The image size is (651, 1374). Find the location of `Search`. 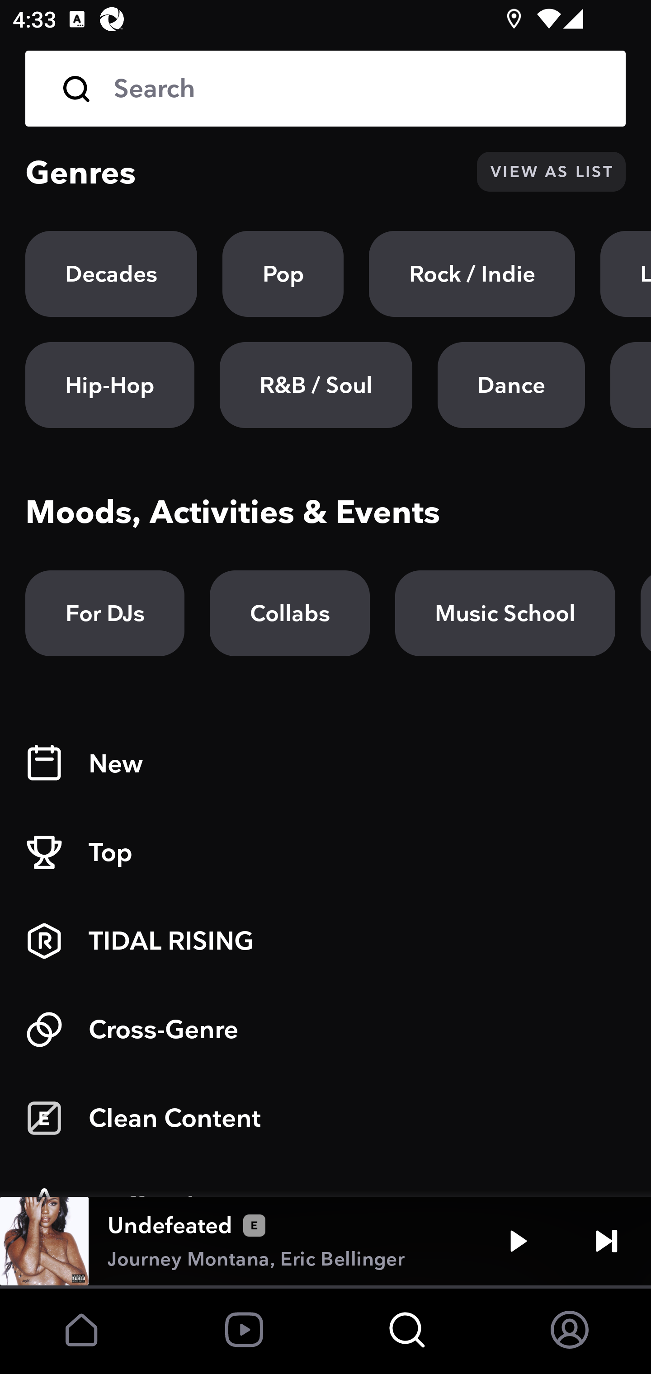

Search is located at coordinates (325, 89).